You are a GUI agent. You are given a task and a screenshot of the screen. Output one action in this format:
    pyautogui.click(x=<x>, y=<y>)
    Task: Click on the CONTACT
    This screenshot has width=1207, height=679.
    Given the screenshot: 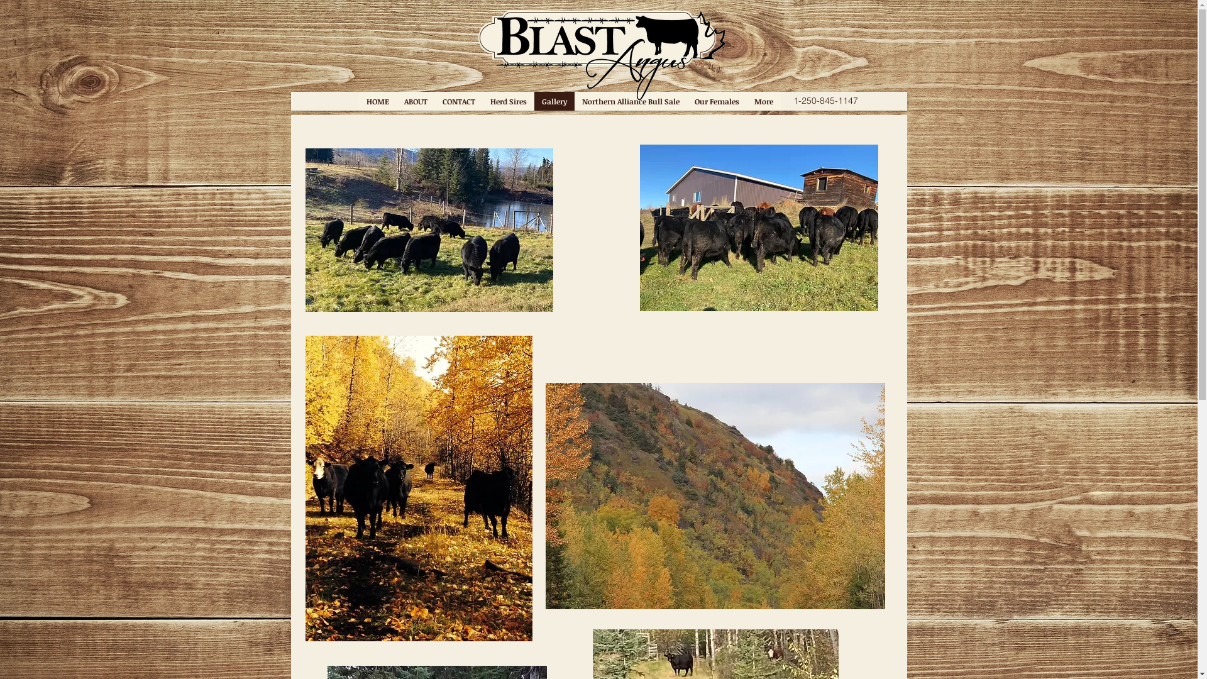 What is the action you would take?
    pyautogui.click(x=459, y=101)
    